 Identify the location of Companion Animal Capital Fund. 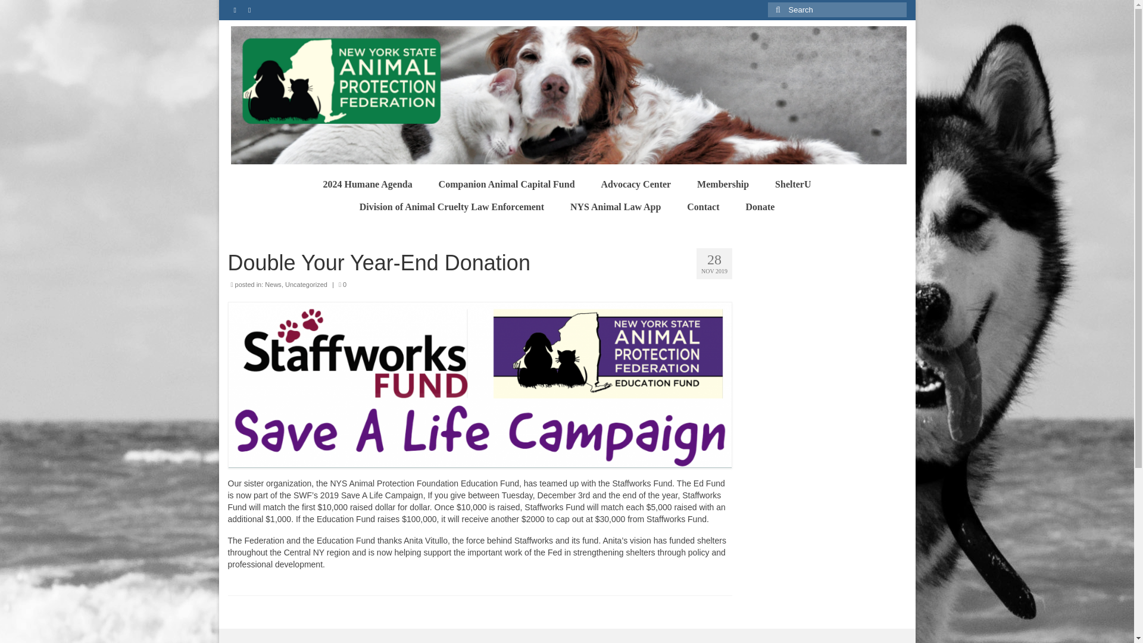
(507, 185).